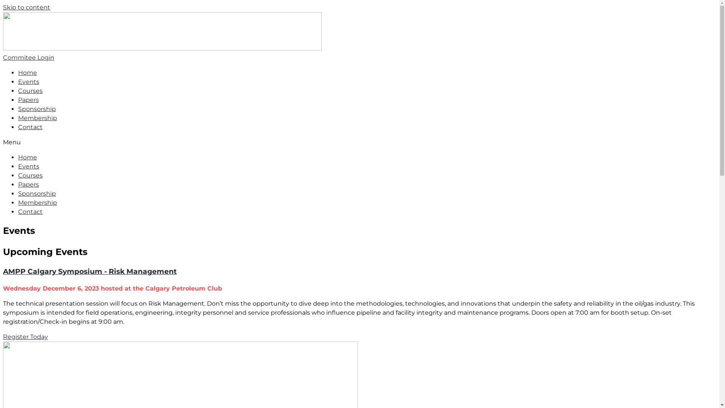 The image size is (725, 408). I want to click on Membership, so click(38, 202).